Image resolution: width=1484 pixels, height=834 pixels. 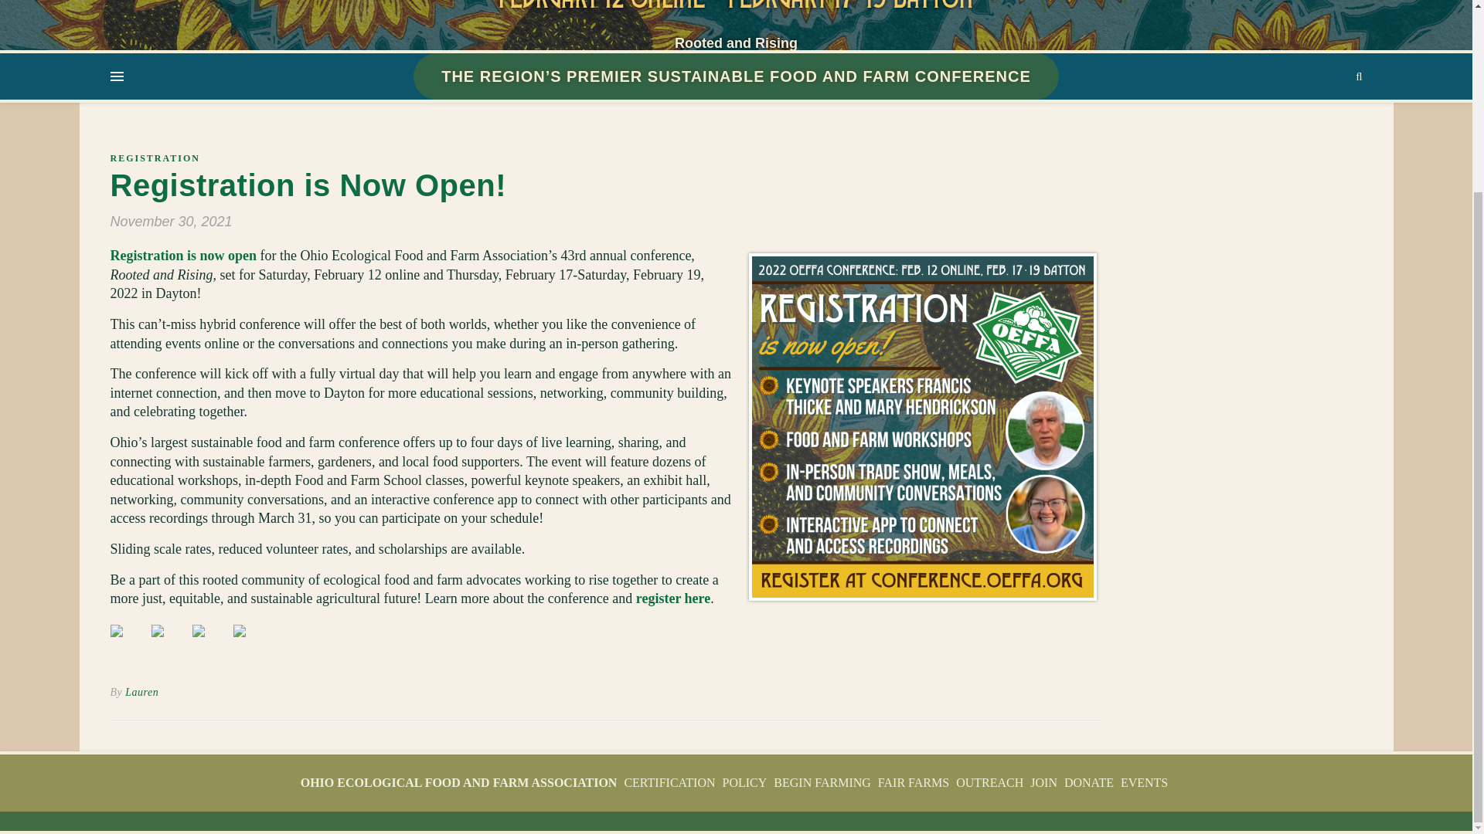 What do you see at coordinates (128, 642) in the screenshot?
I see `Share on Facebook` at bounding box center [128, 642].